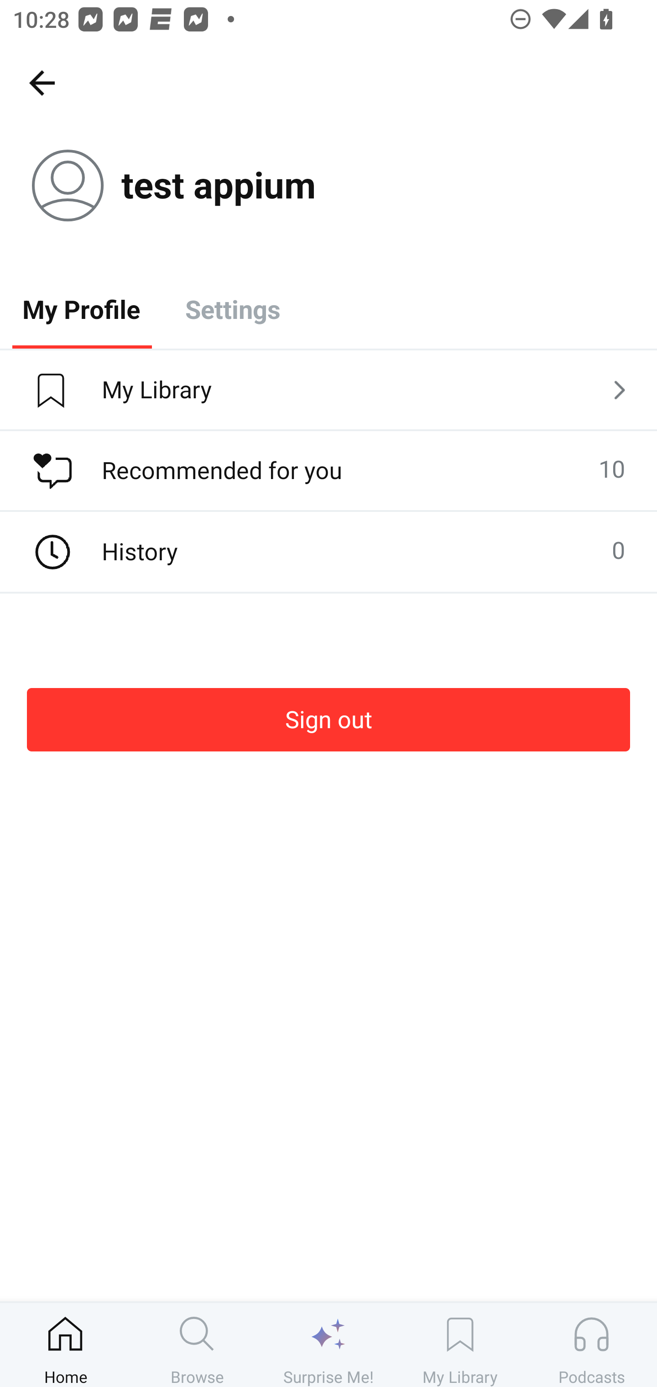 This screenshot has width=657, height=1387. What do you see at coordinates (197, 1345) in the screenshot?
I see `Browse` at bounding box center [197, 1345].